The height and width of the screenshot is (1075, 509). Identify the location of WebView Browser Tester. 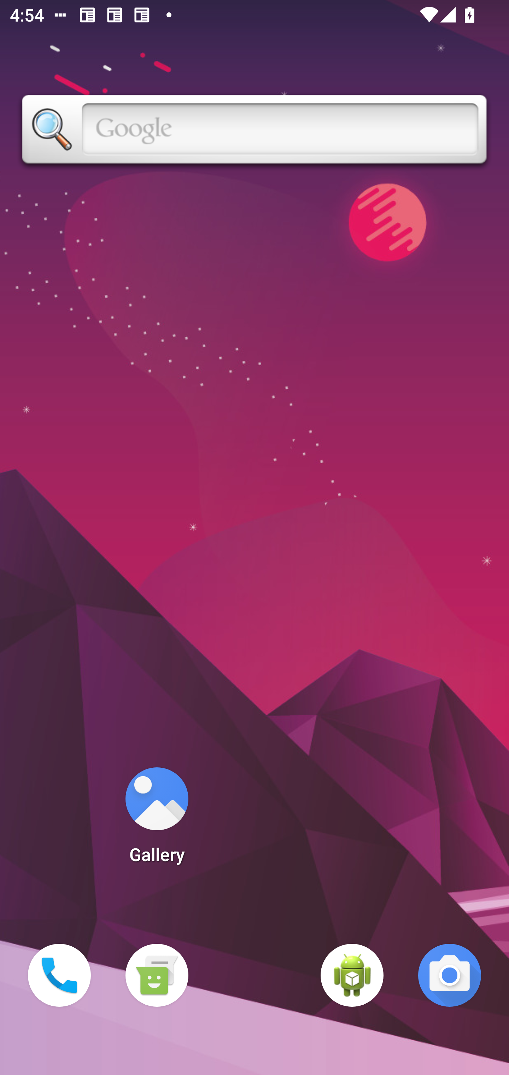
(352, 975).